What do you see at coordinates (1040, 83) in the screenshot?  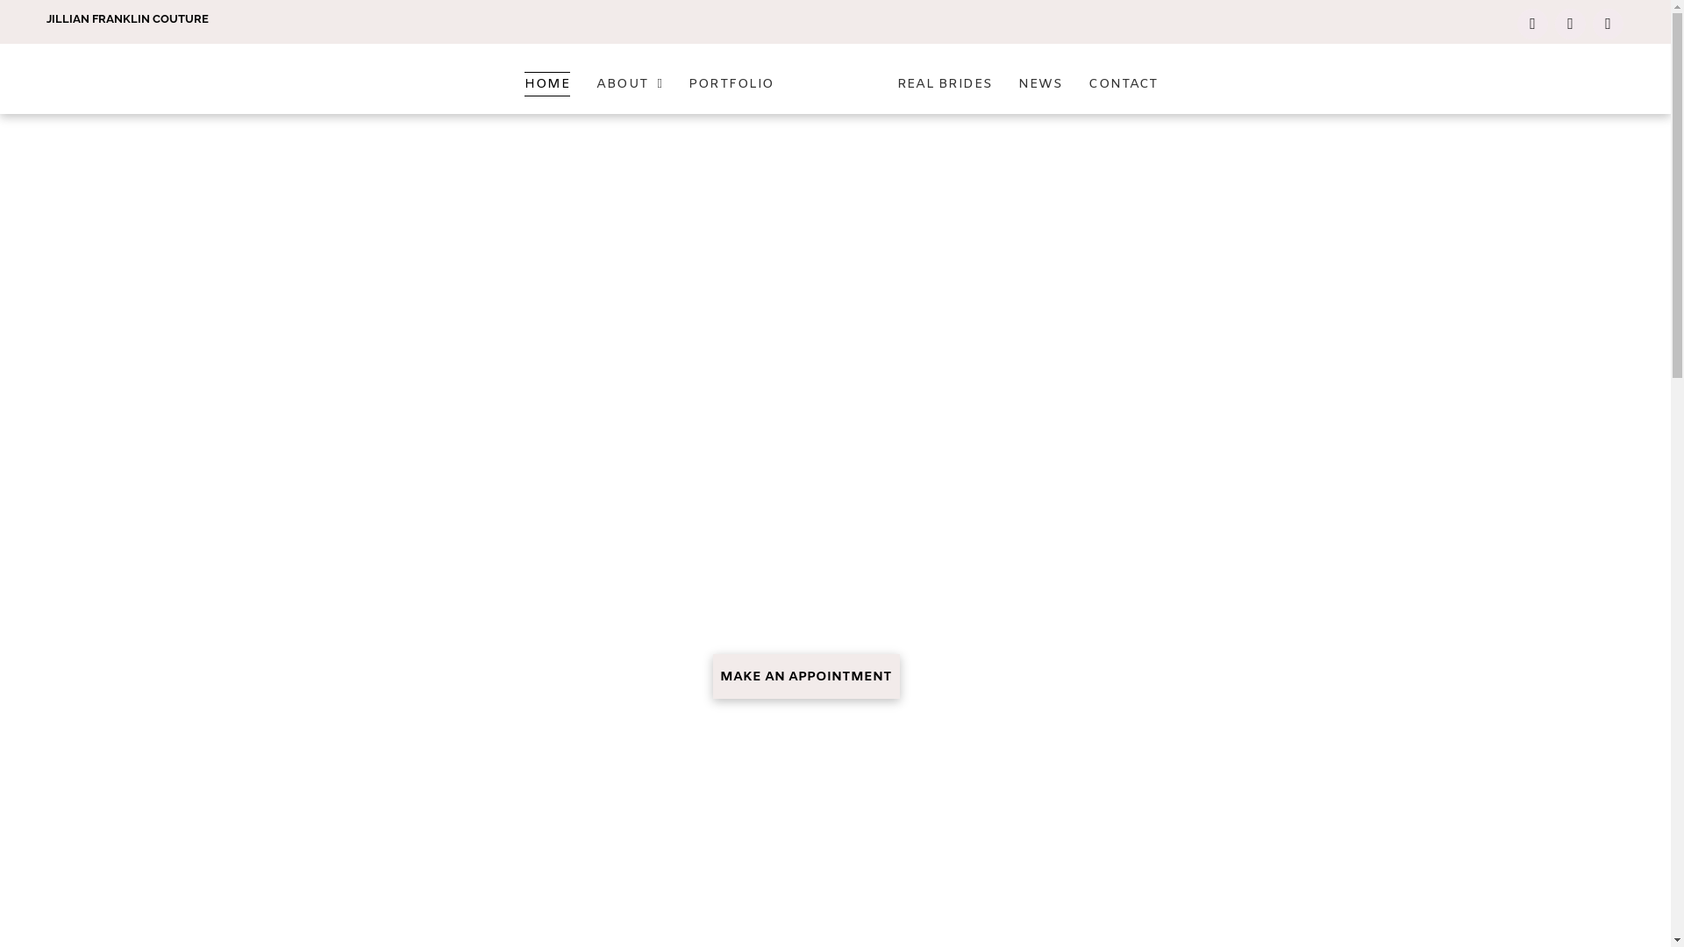 I see `NEWS` at bounding box center [1040, 83].